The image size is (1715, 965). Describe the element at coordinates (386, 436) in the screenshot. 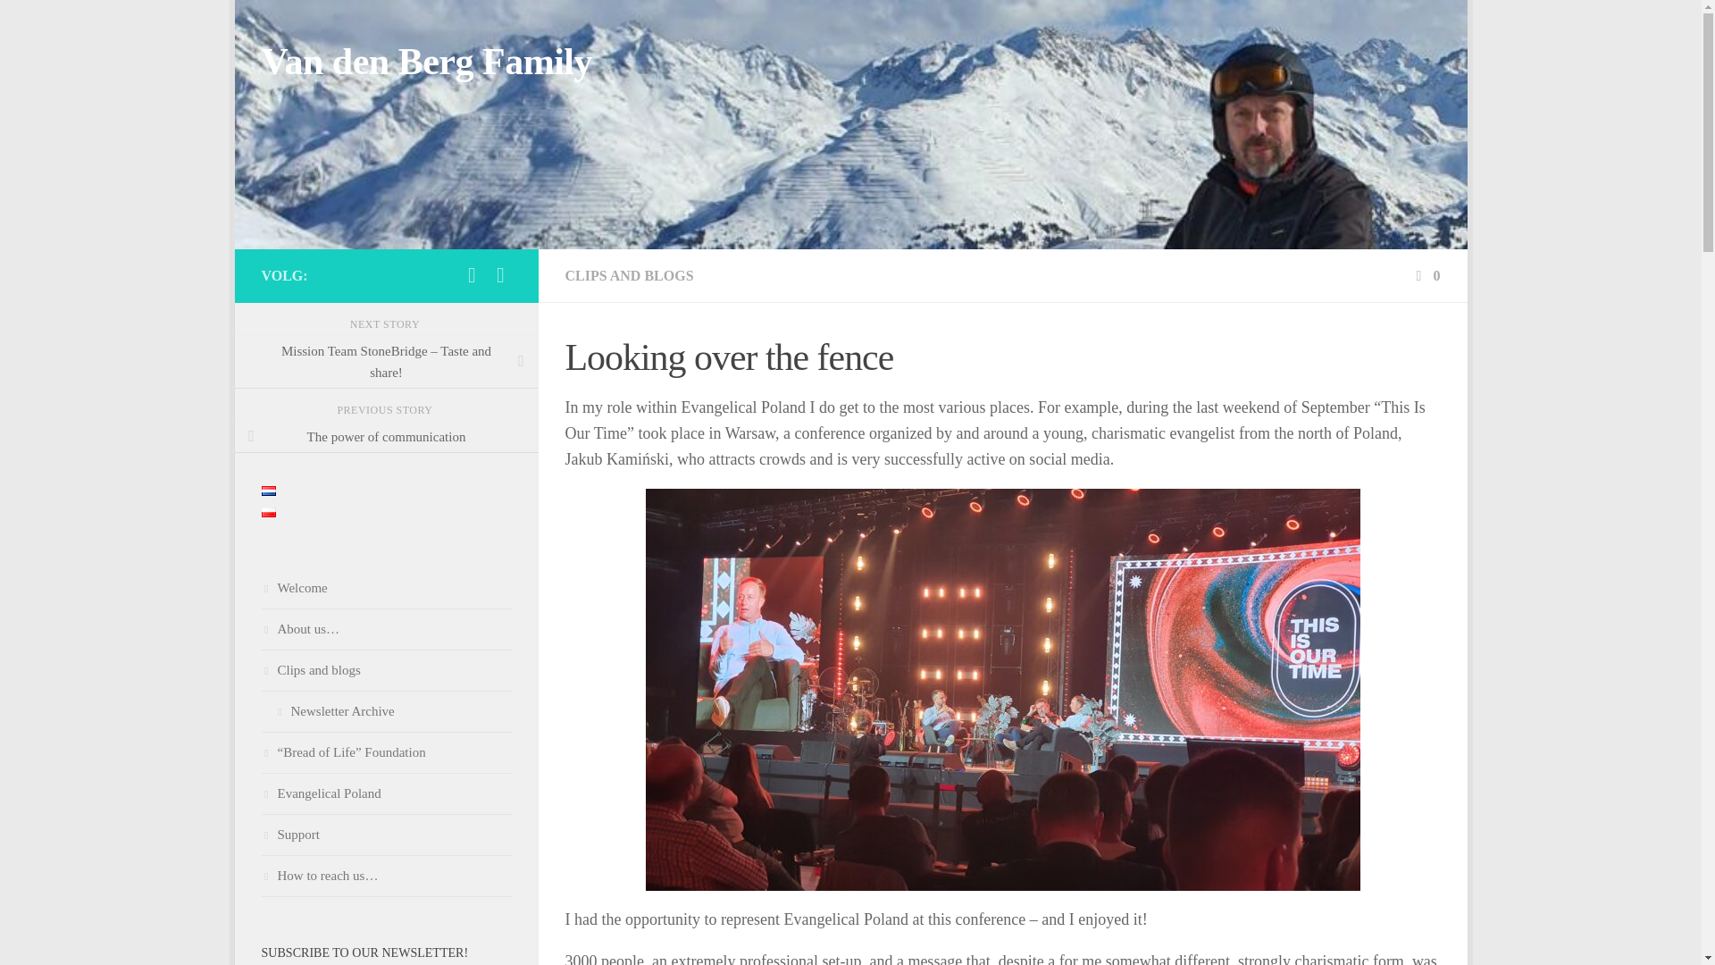

I see `The power of communication` at that location.